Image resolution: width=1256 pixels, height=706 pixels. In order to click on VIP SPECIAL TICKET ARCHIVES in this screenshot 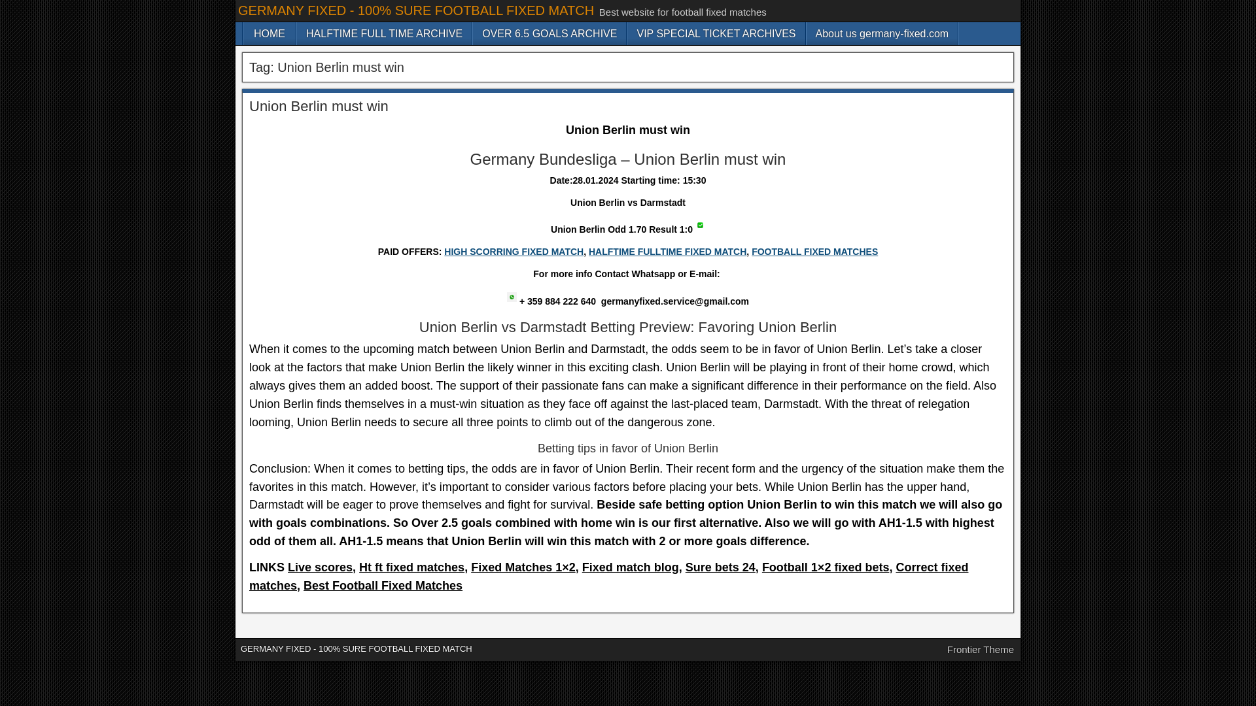, I will do `click(716, 33)`.